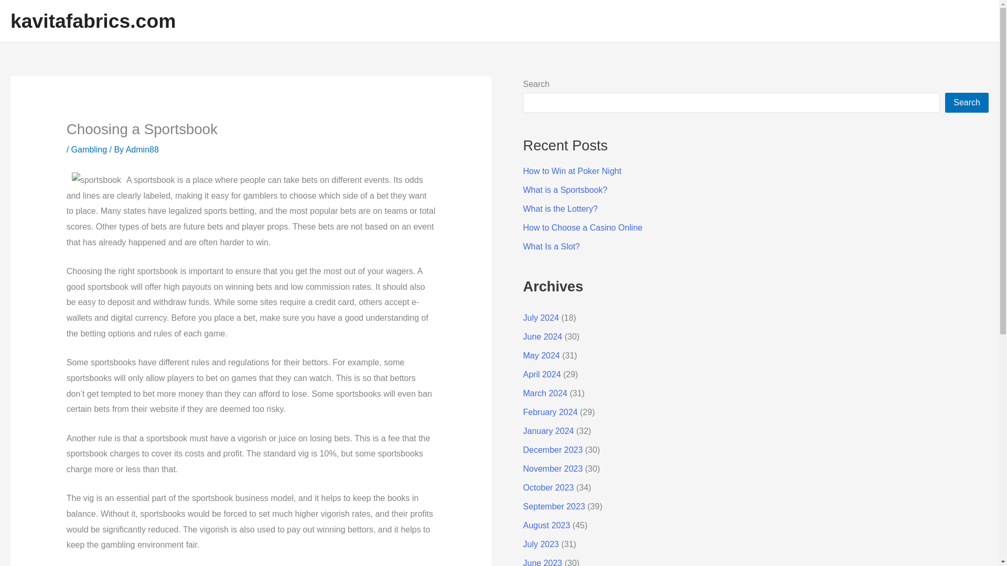  Describe the element at coordinates (541, 374) in the screenshot. I see `April 2024` at that location.